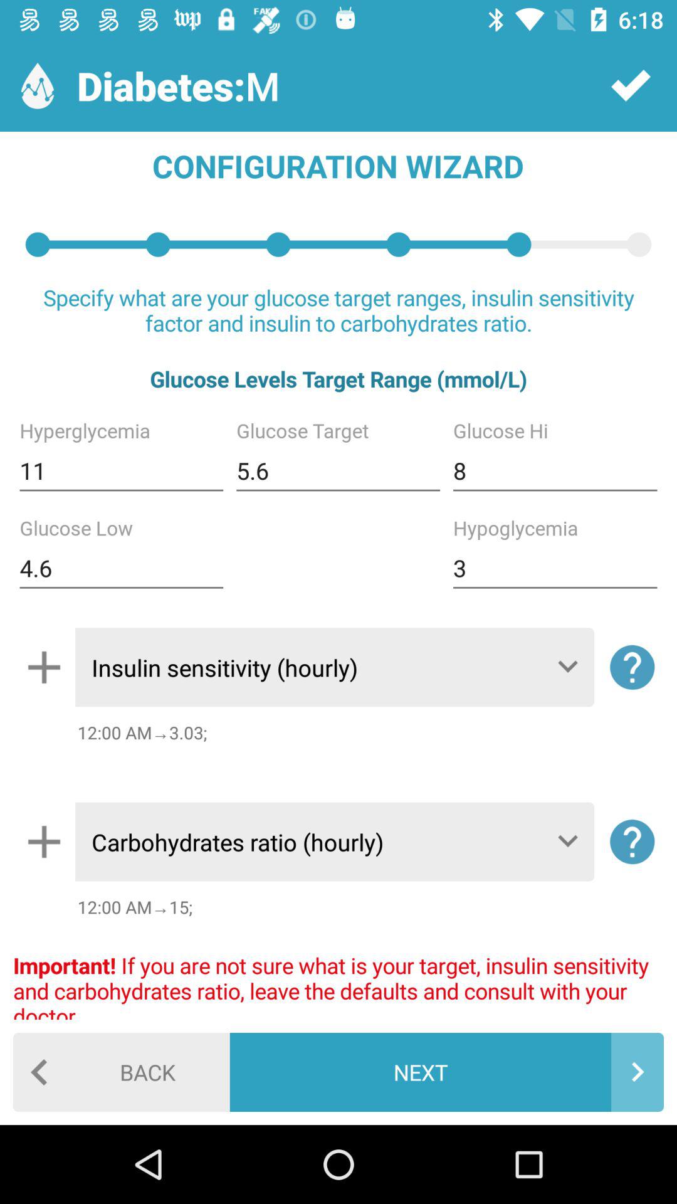  Describe the element at coordinates (122, 470) in the screenshot. I see `select the item below glucose levels target` at that location.